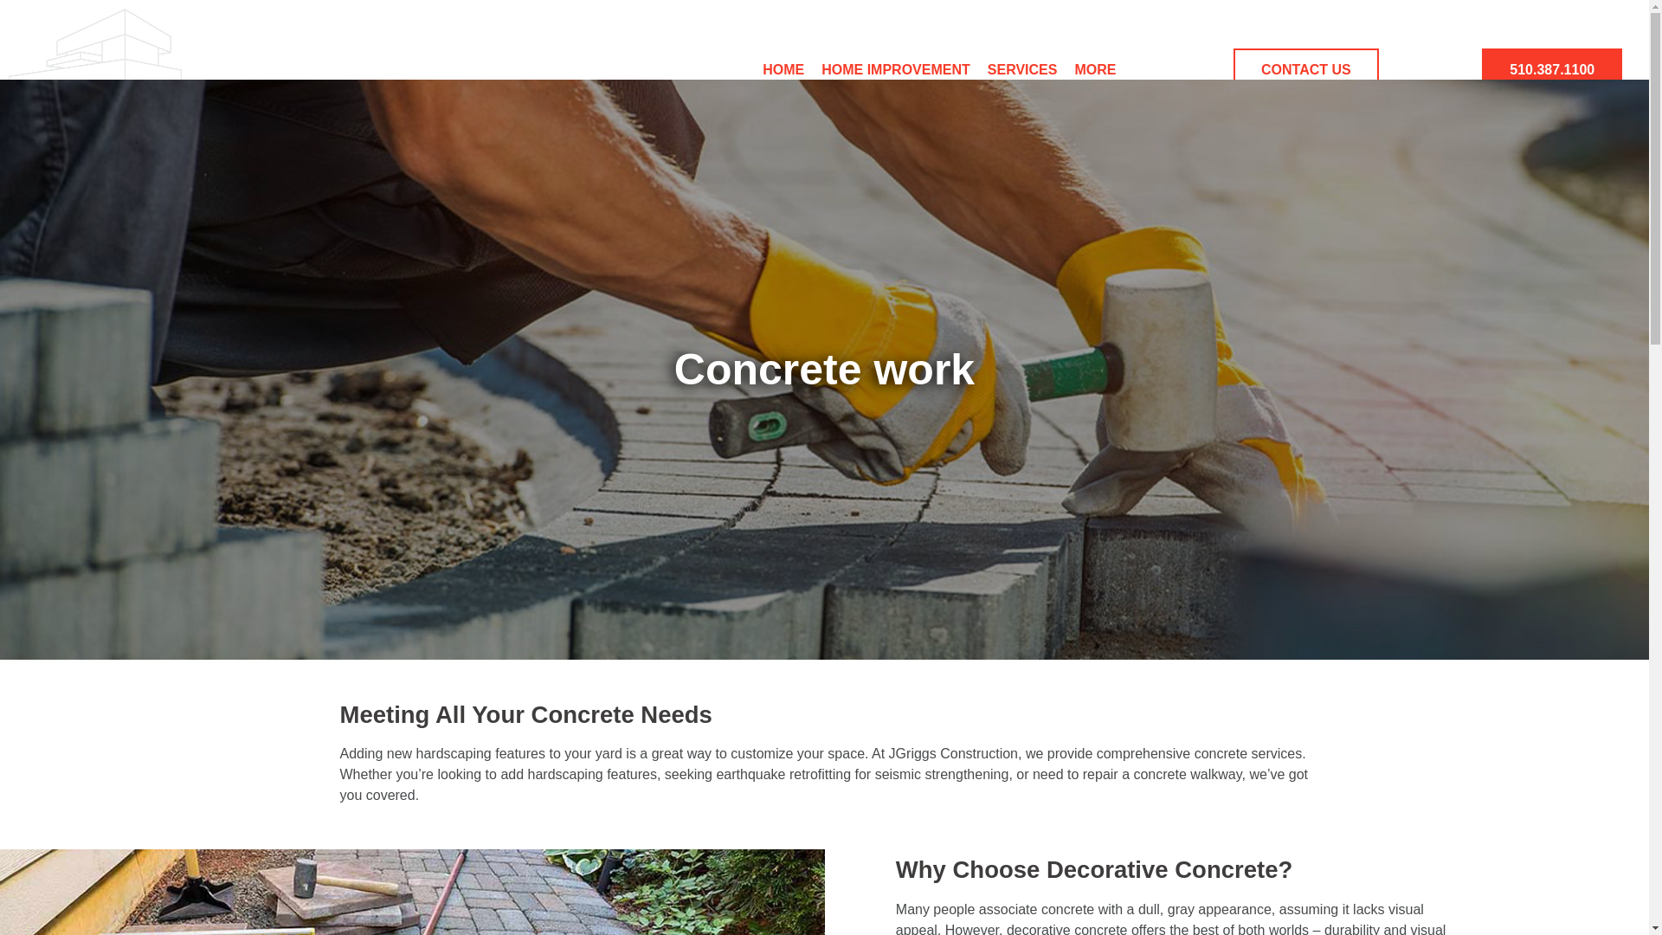  What do you see at coordinates (1305, 69) in the screenshot?
I see `CONTACT US` at bounding box center [1305, 69].